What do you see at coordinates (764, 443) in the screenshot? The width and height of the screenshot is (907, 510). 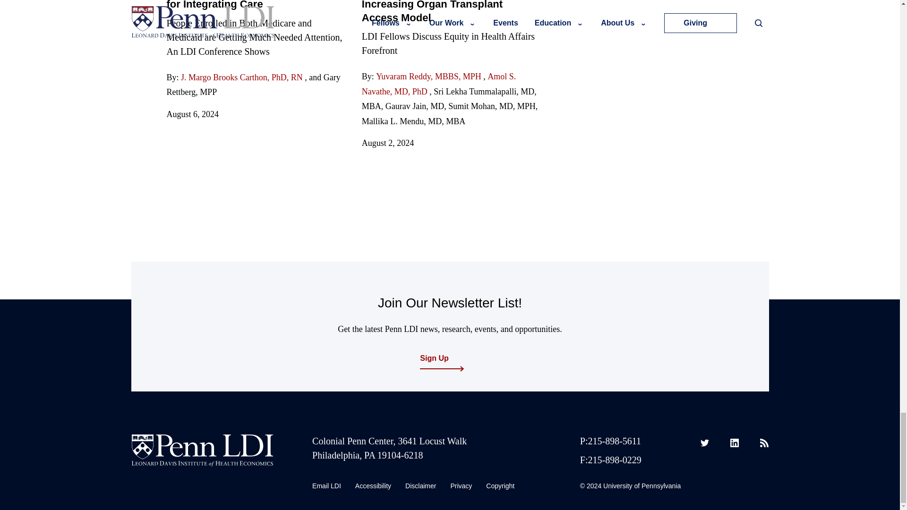 I see `rss` at bounding box center [764, 443].